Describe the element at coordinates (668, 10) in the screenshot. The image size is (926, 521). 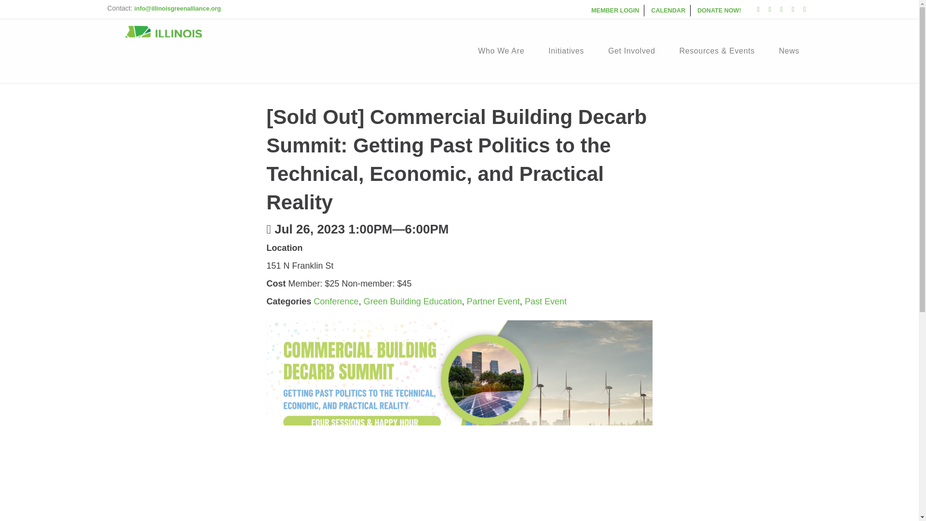
I see `CALENDAR` at that location.